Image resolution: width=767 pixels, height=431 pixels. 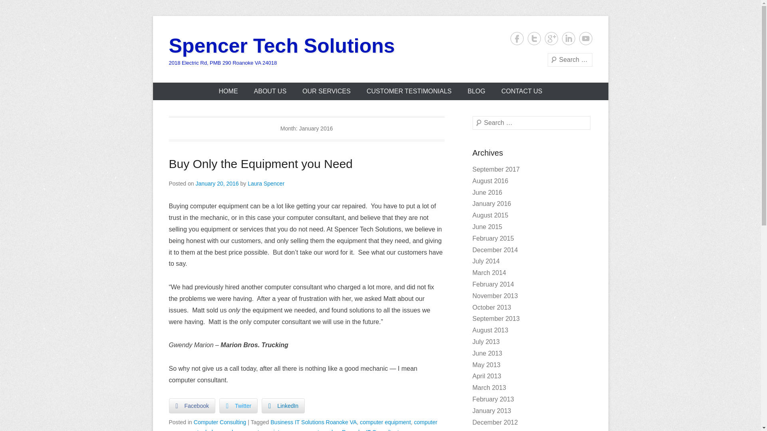 What do you see at coordinates (495, 169) in the screenshot?
I see `September 2017` at bounding box center [495, 169].